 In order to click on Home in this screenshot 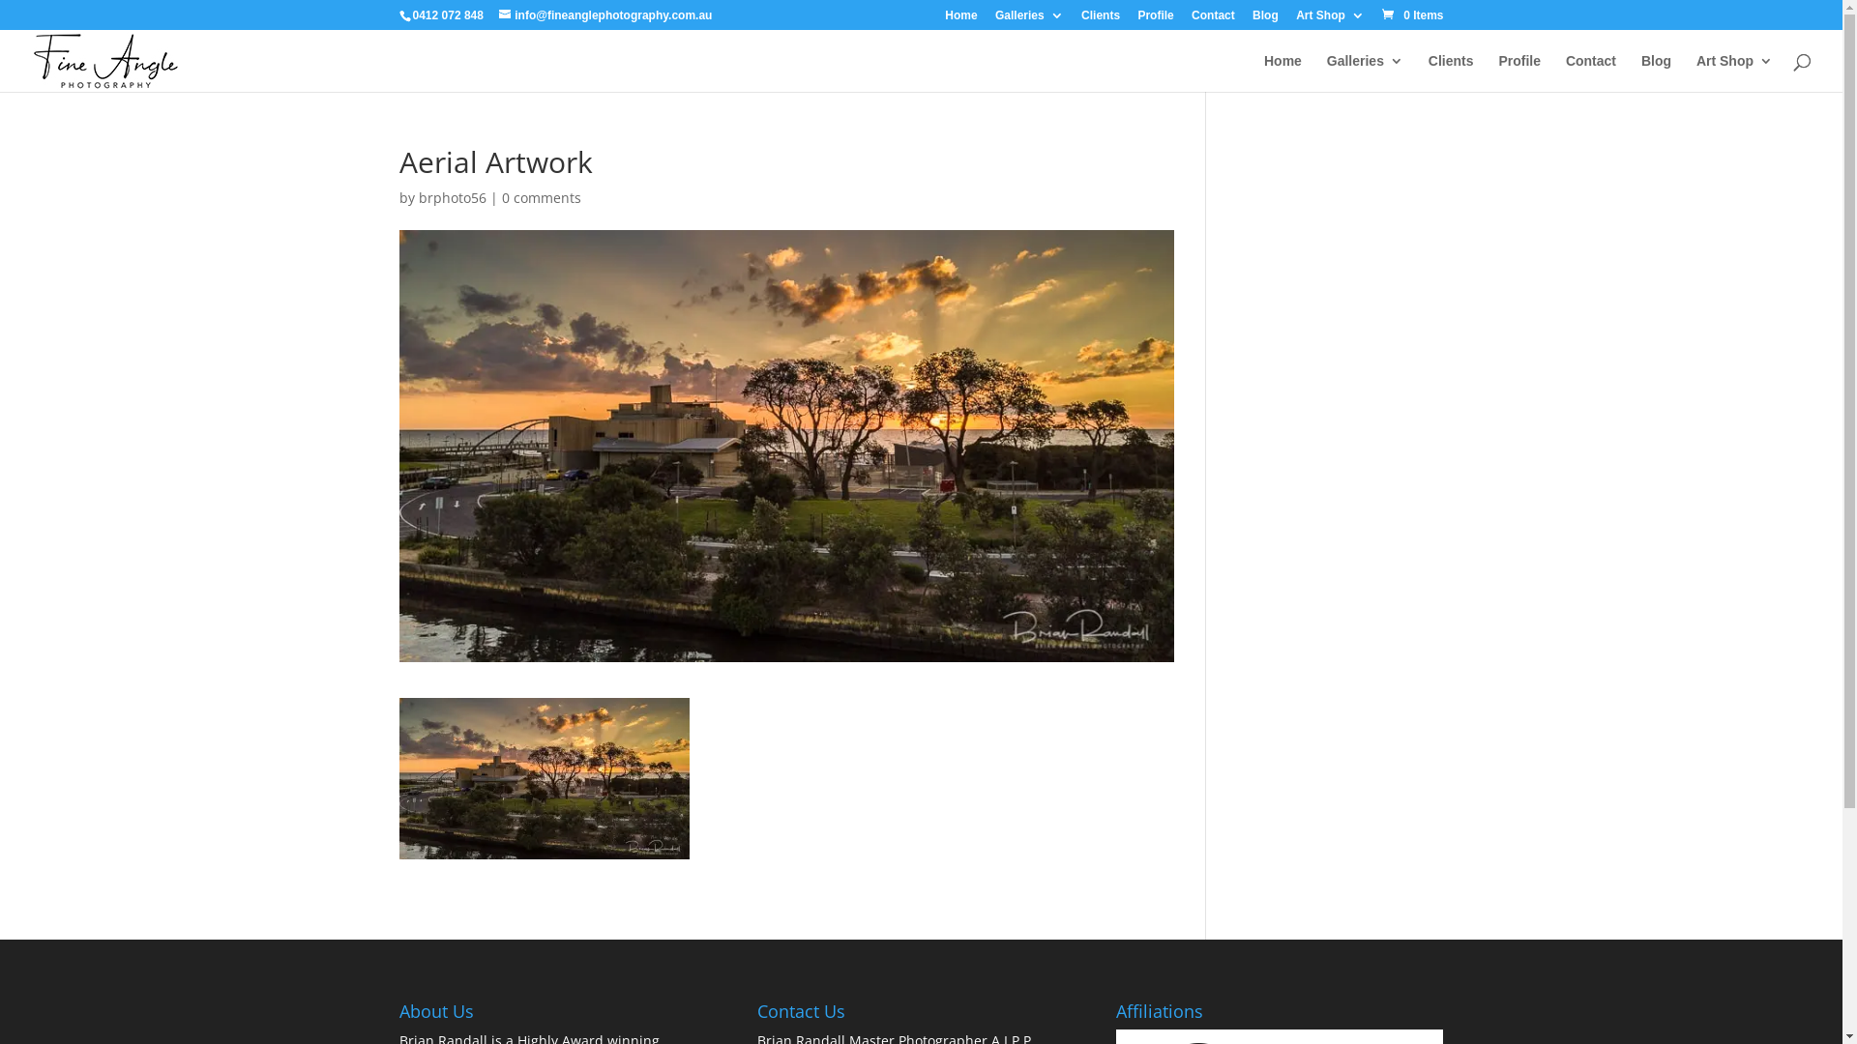, I will do `click(1282, 73)`.